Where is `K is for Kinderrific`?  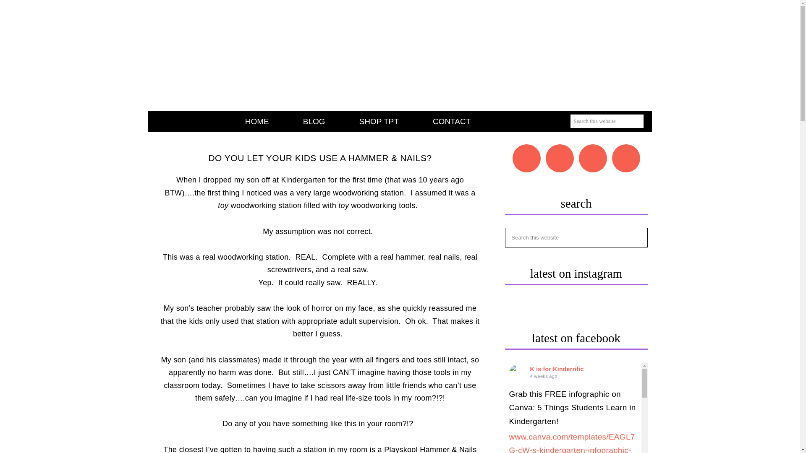 K is for Kinderrific is located at coordinates (517, 373).